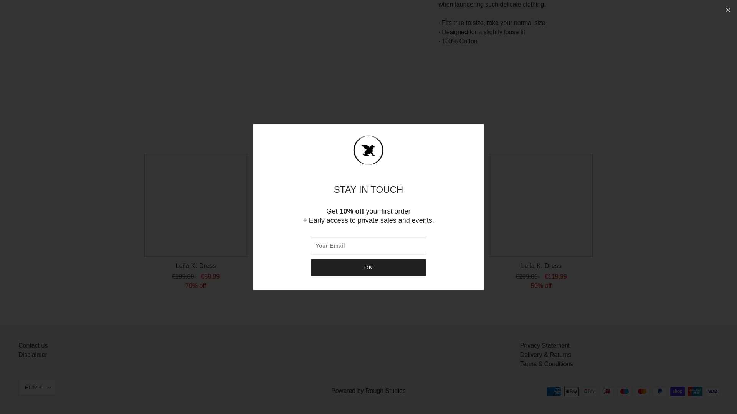 Image resolution: width=737 pixels, height=414 pixels. I want to click on iDEAL, so click(606, 391).